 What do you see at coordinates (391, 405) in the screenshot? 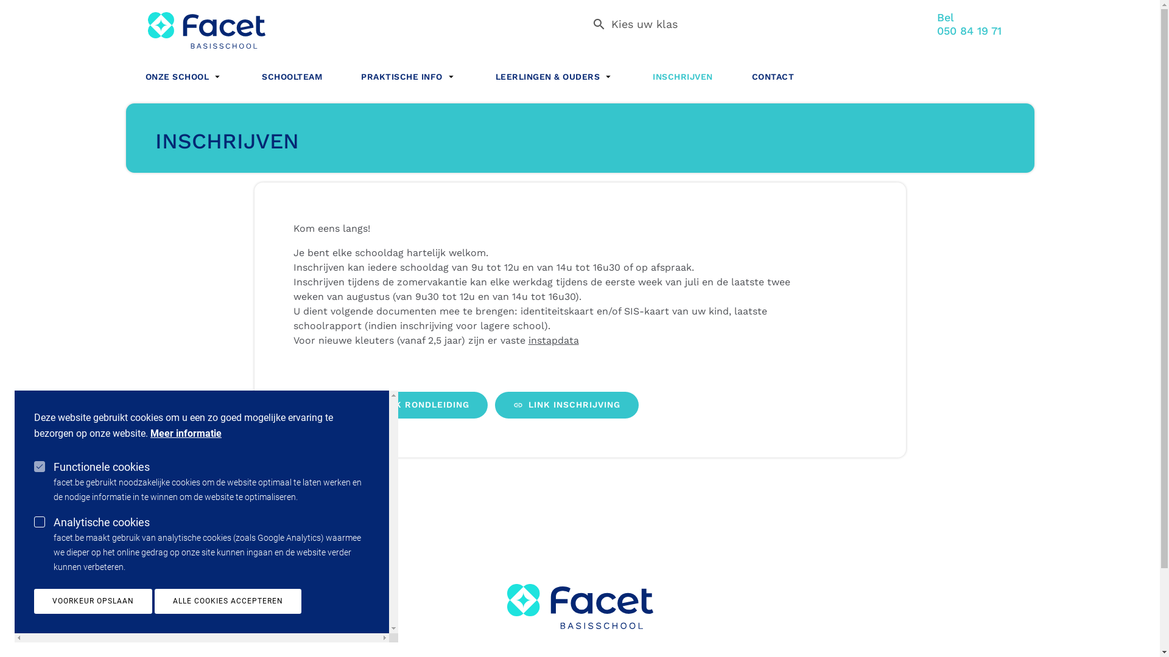
I see `link LINK AFSPRAAK RONDLEIDING` at bounding box center [391, 405].